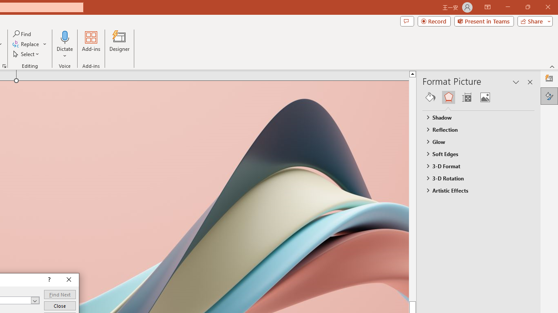  I want to click on Minimize, so click(507, 7).